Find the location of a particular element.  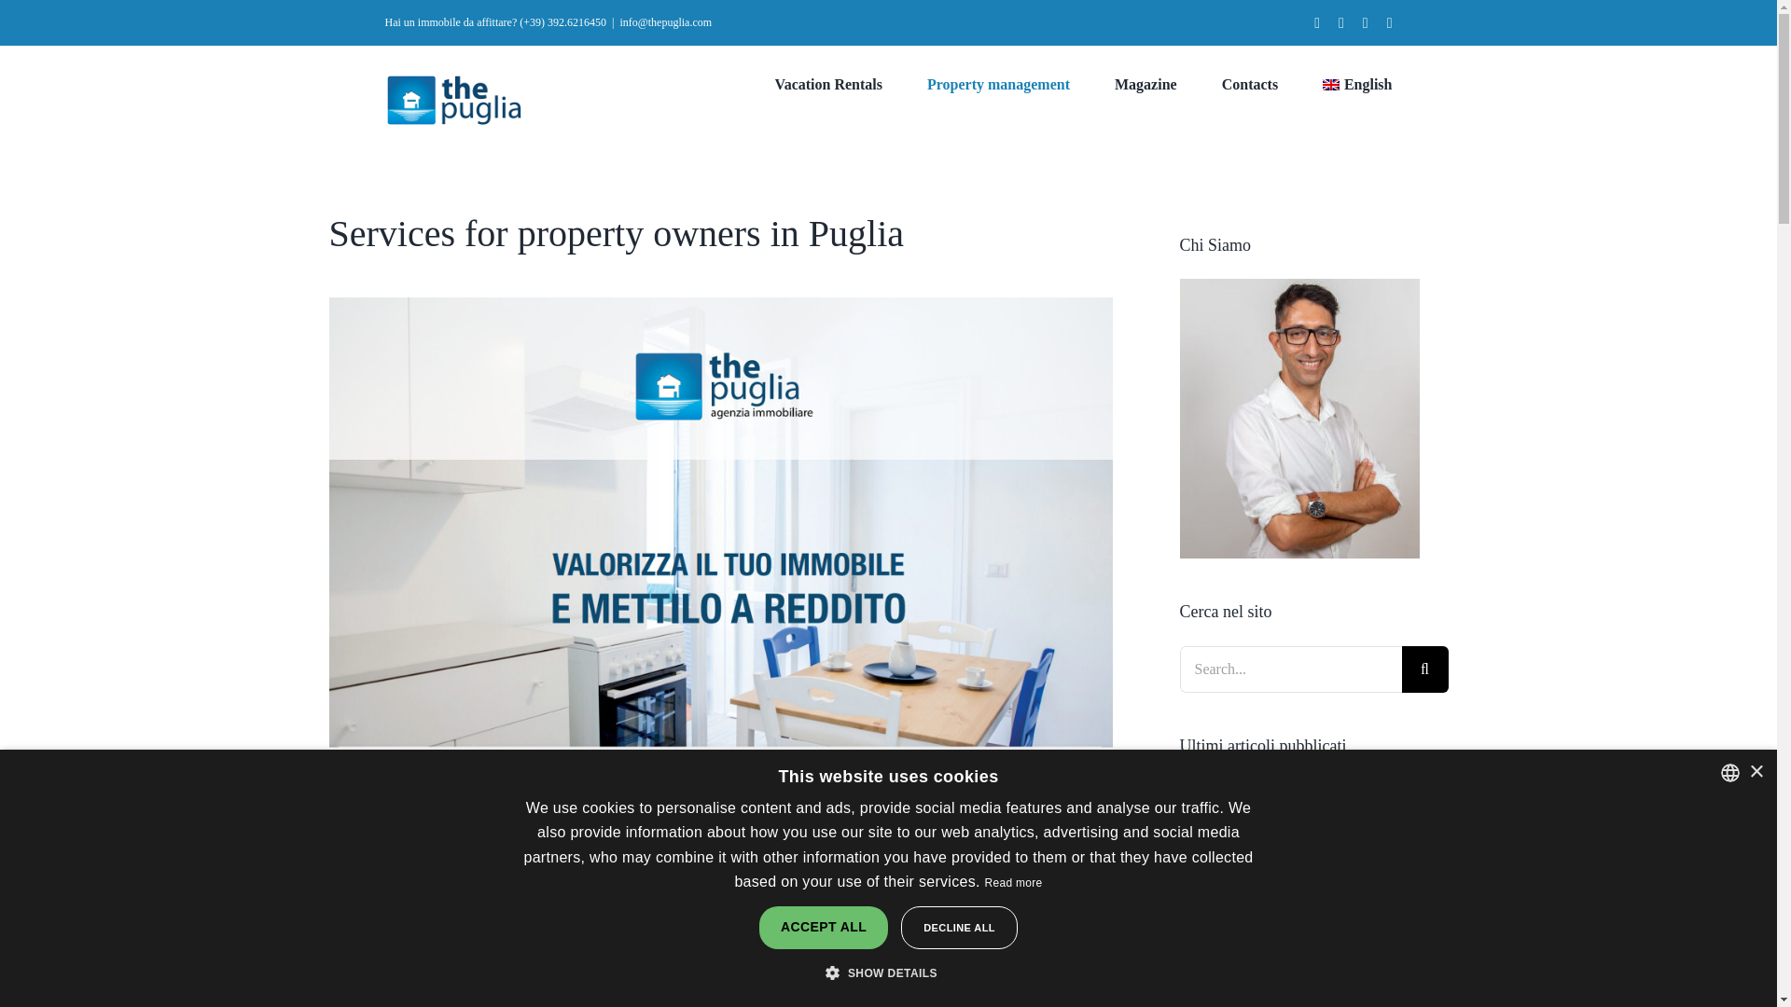

Twitter is located at coordinates (1390, 22).